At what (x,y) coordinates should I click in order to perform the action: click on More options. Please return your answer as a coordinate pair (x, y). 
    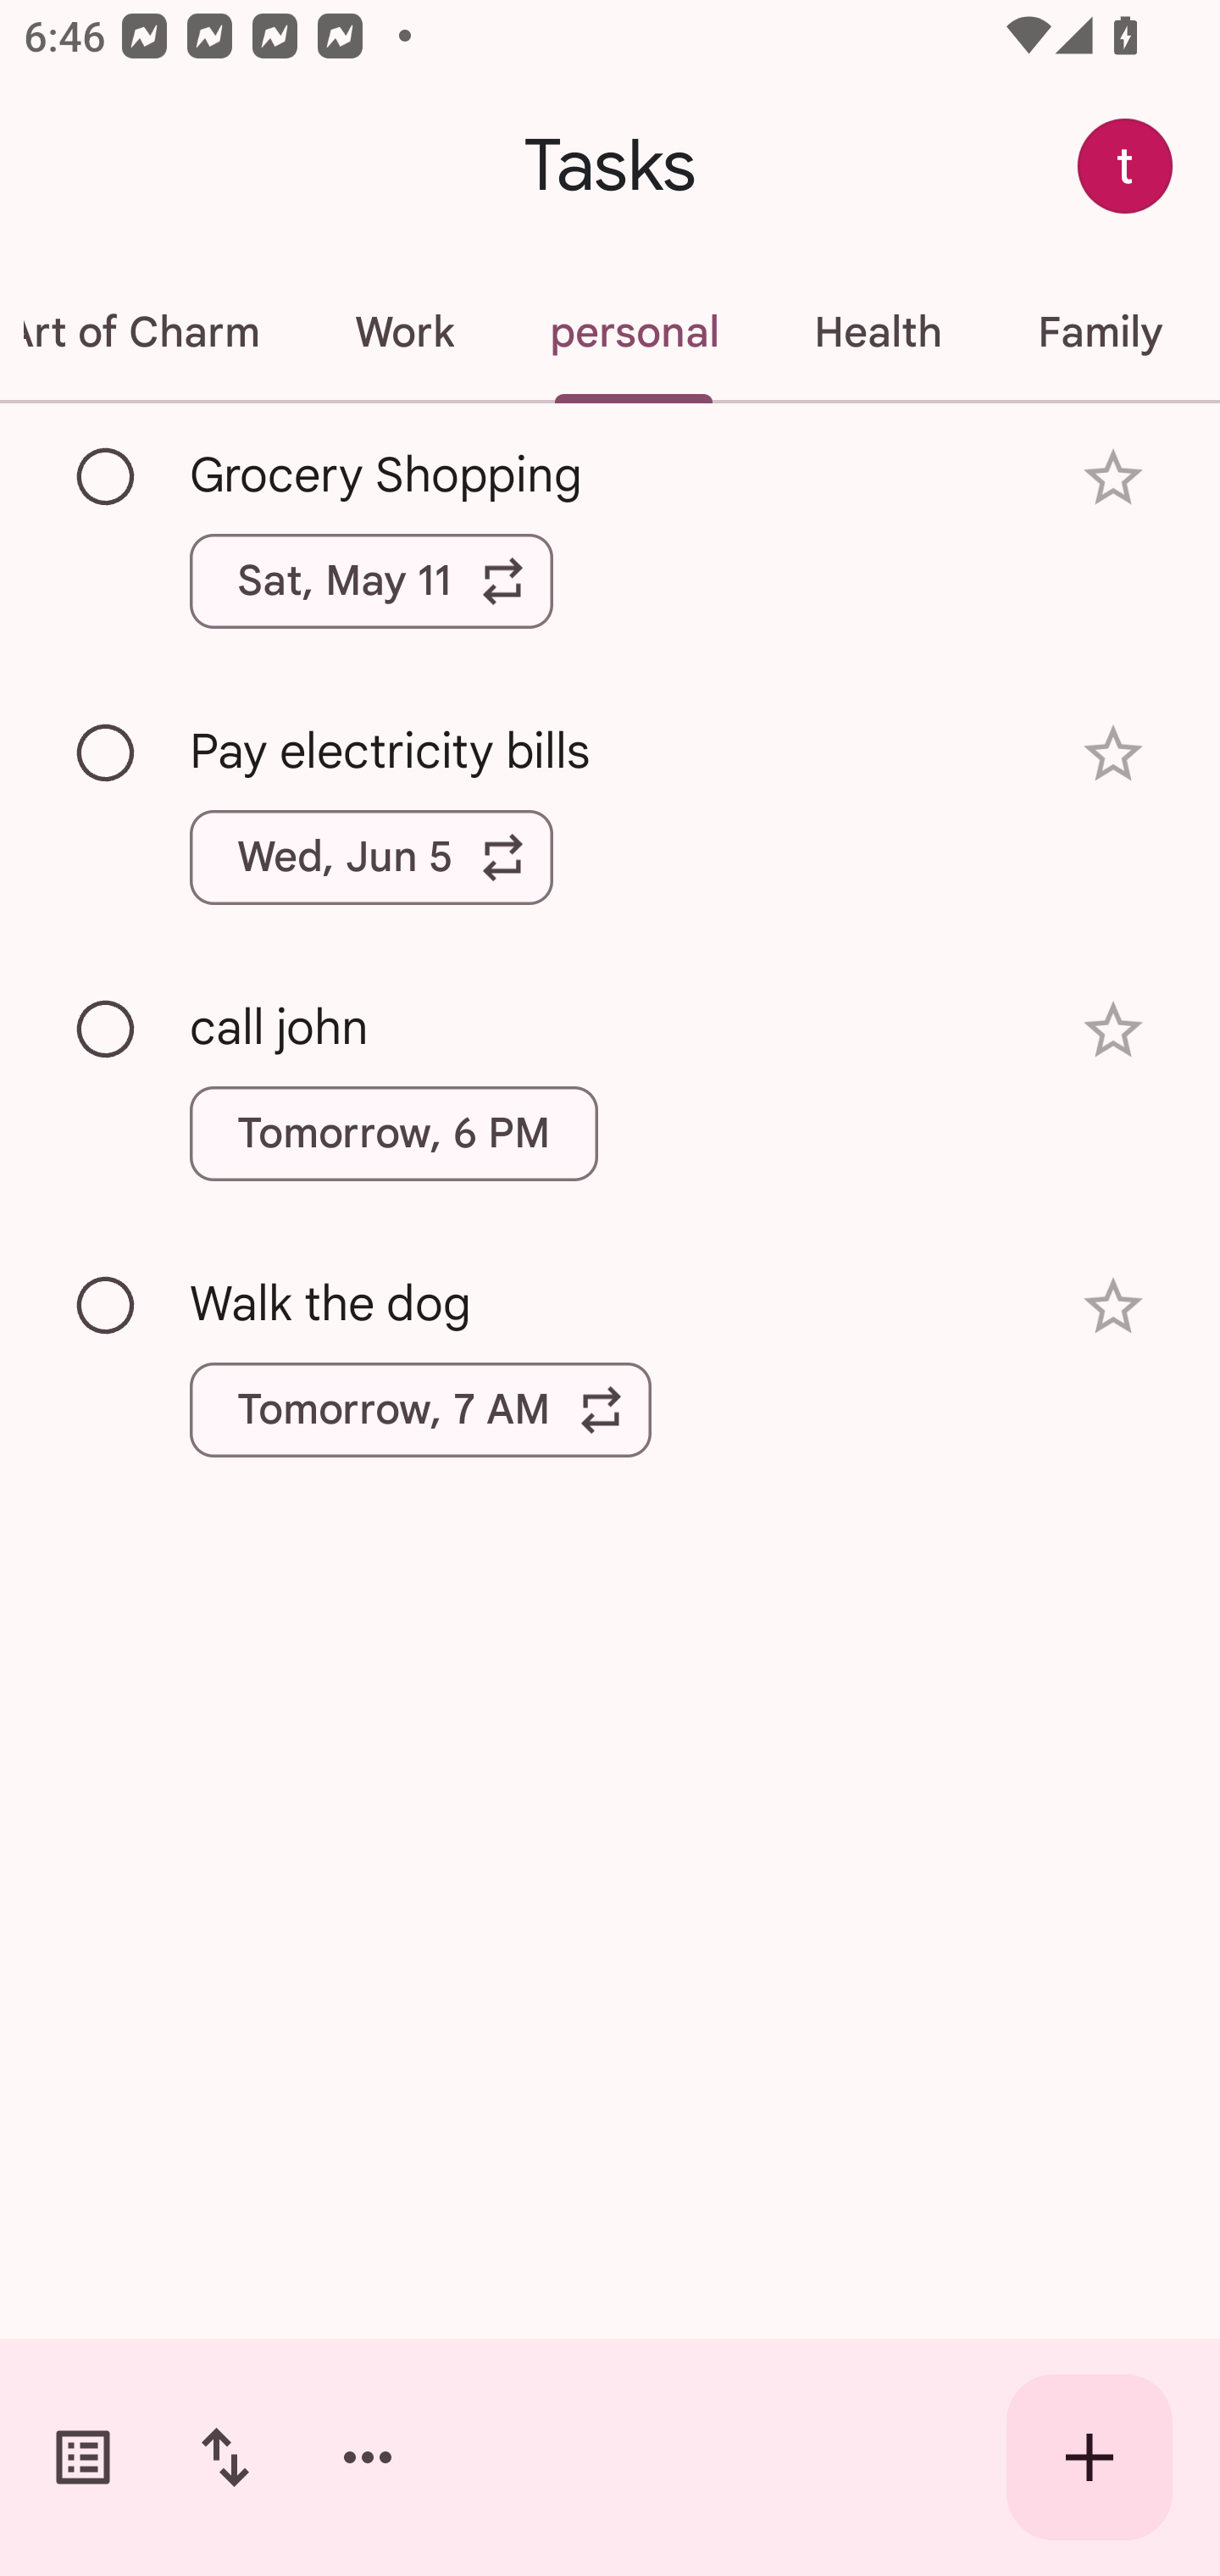
    Looking at the image, I should click on (368, 2457).